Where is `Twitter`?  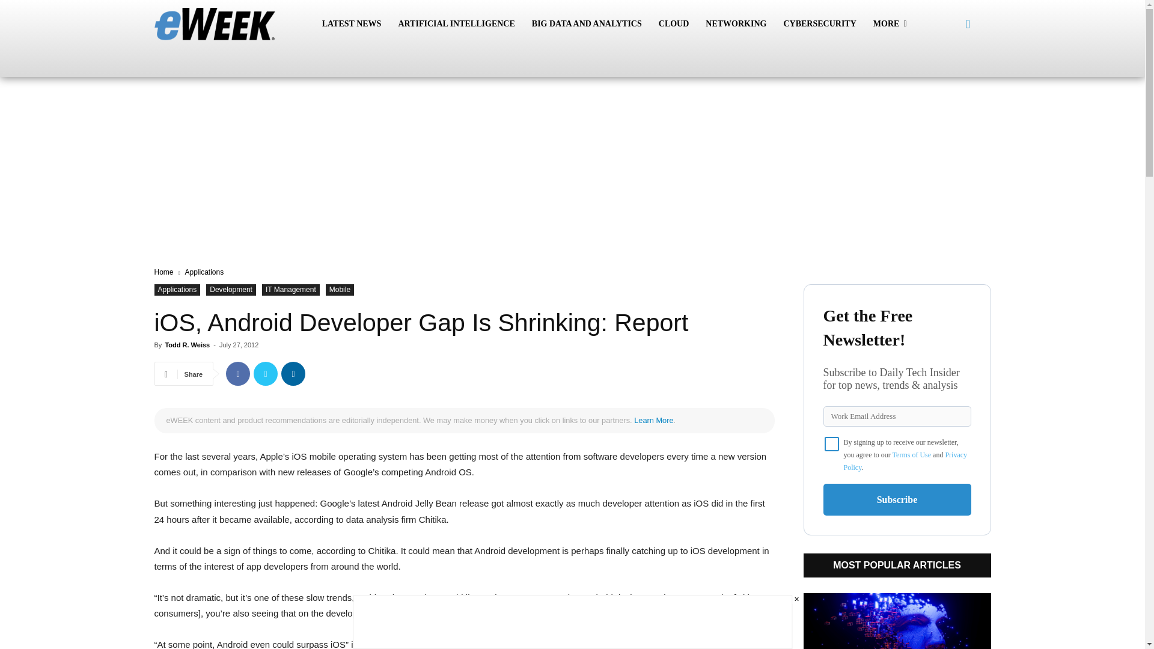 Twitter is located at coordinates (266, 373).